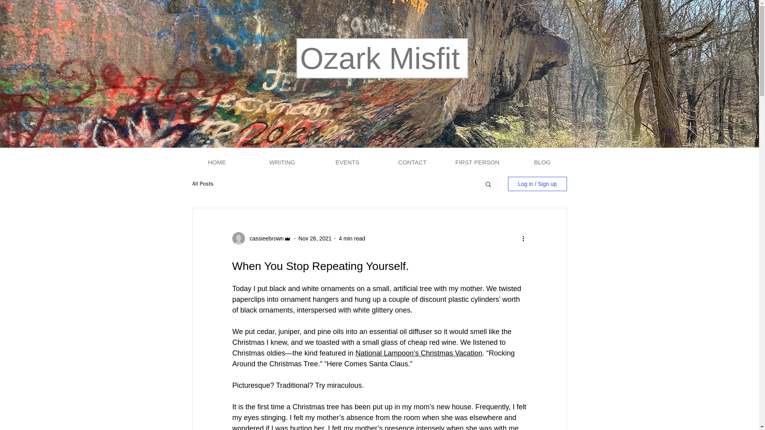 This screenshot has width=765, height=430. Describe the element at coordinates (347, 162) in the screenshot. I see `EVENTS` at that location.